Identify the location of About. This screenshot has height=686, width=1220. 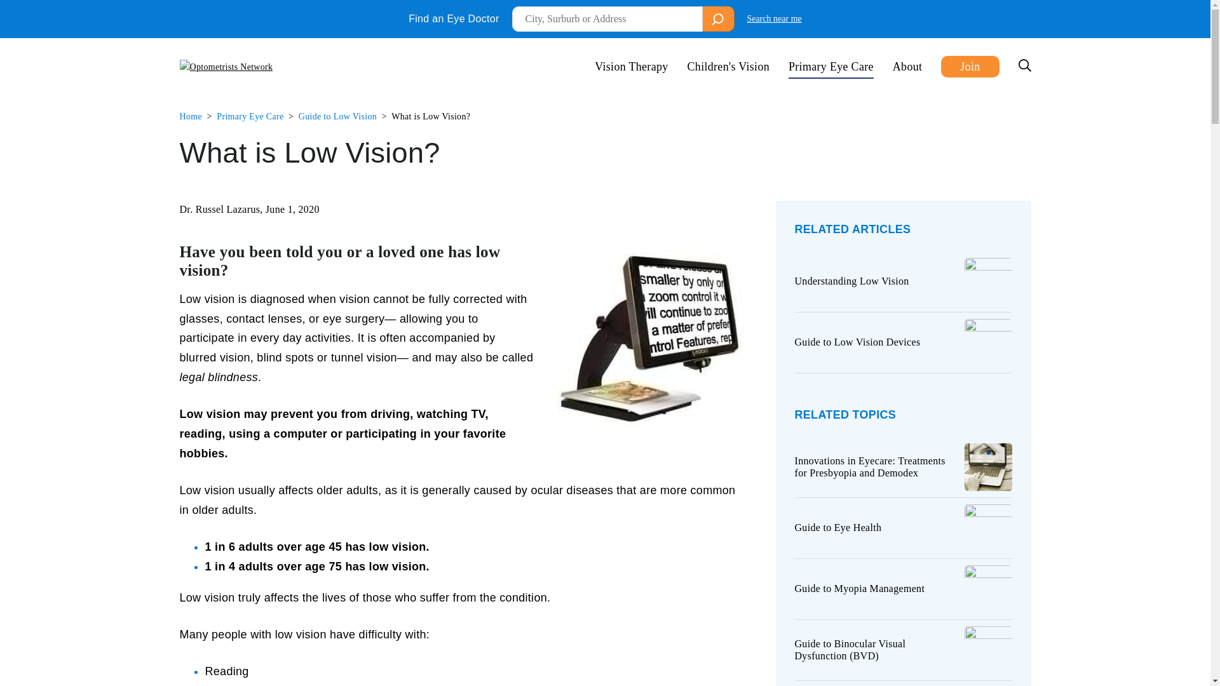
(907, 67).